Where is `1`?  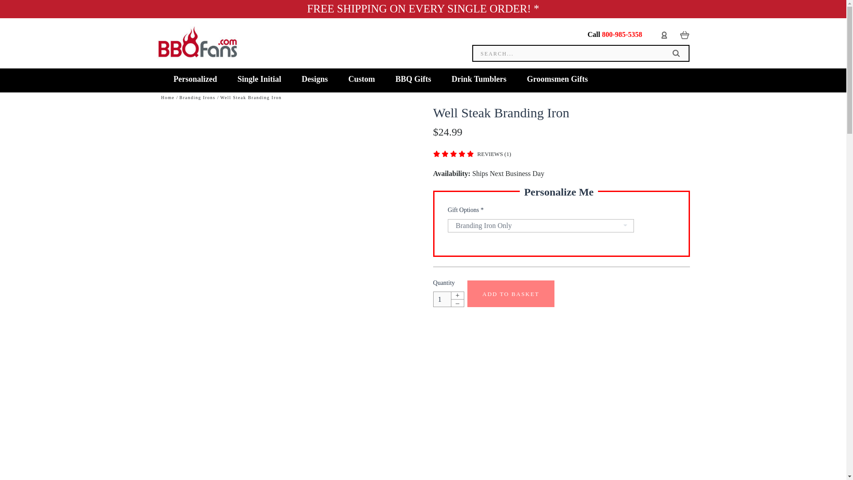 1 is located at coordinates (442, 299).